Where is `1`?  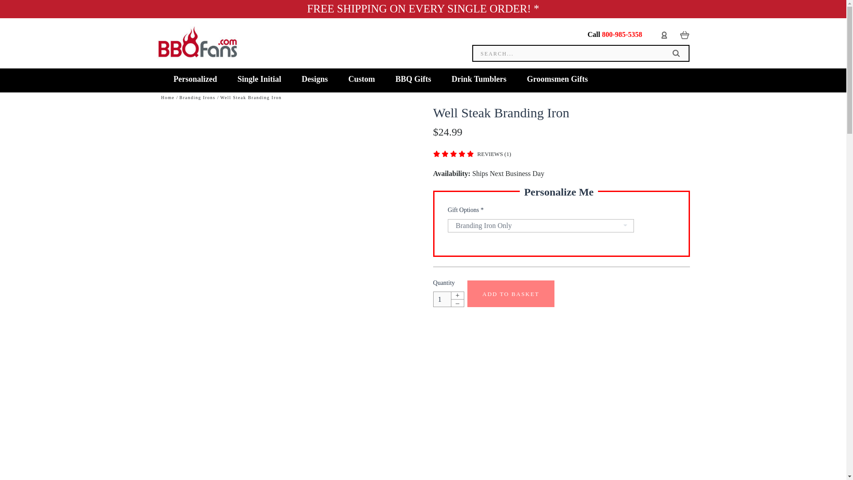 1 is located at coordinates (442, 299).